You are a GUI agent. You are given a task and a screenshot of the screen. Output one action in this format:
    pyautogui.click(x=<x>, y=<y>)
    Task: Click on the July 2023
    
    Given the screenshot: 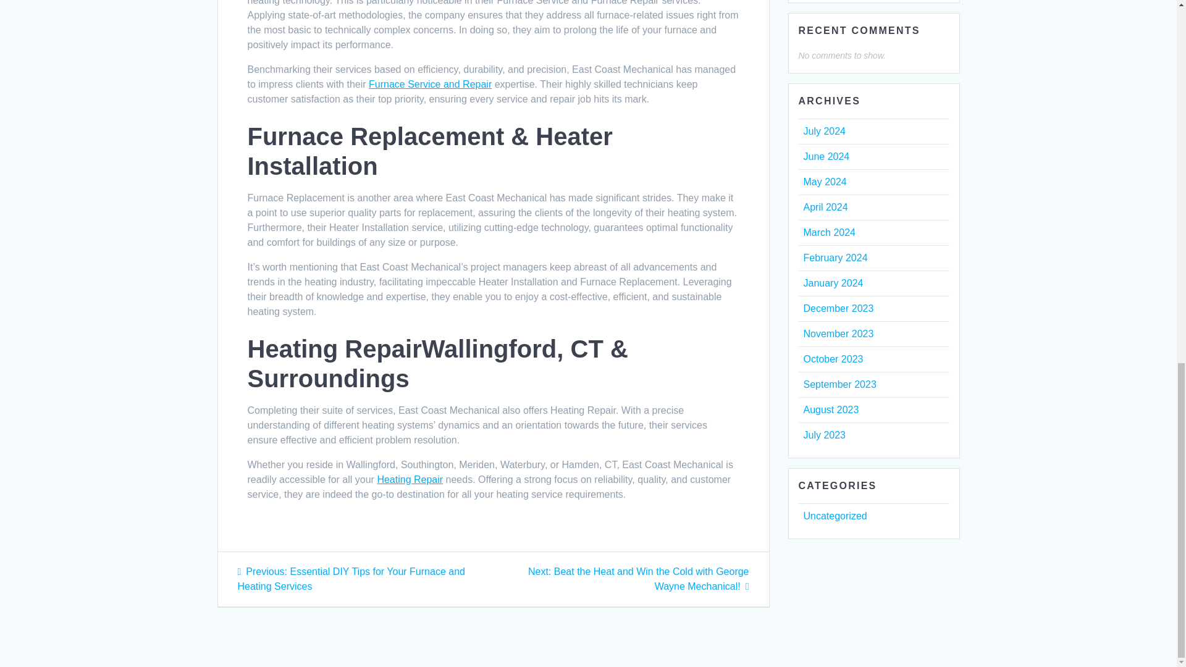 What is the action you would take?
    pyautogui.click(x=824, y=435)
    